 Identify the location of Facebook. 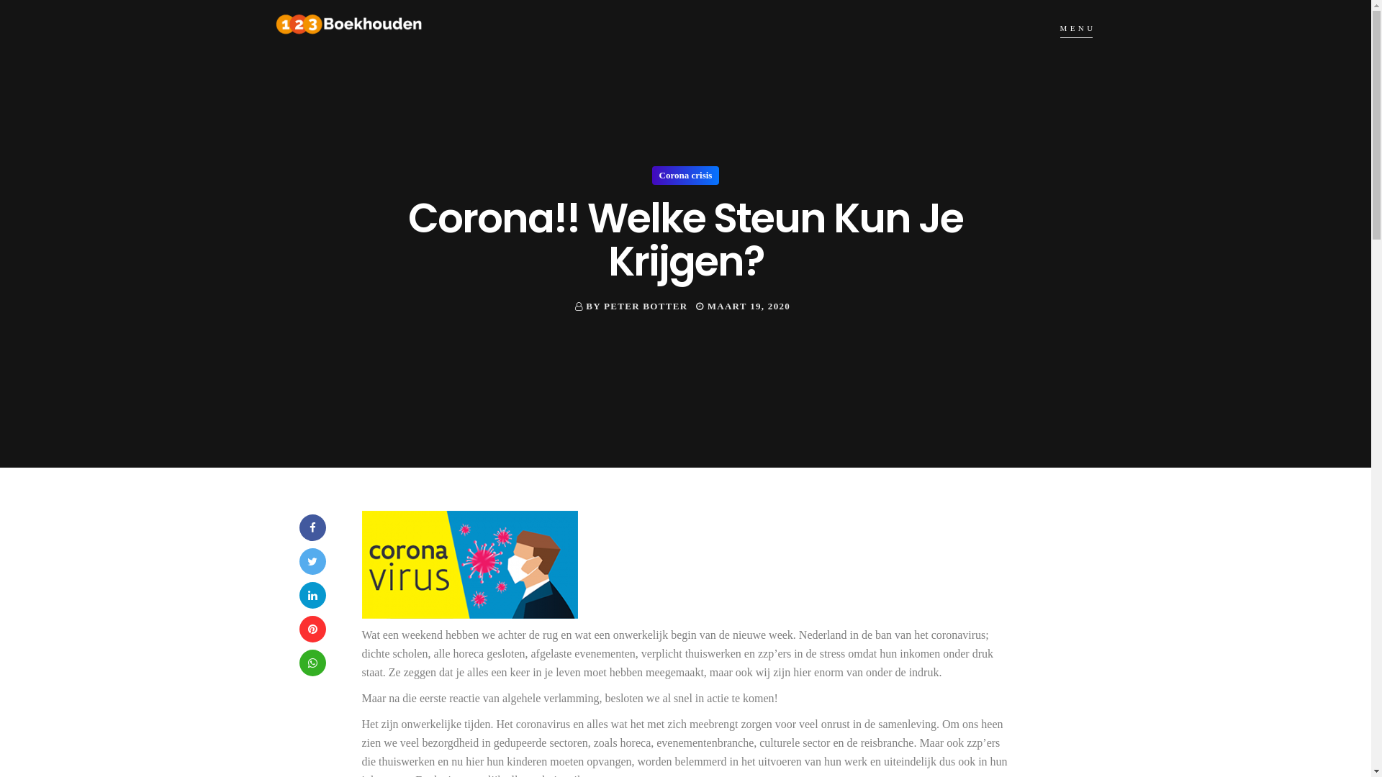
(312, 528).